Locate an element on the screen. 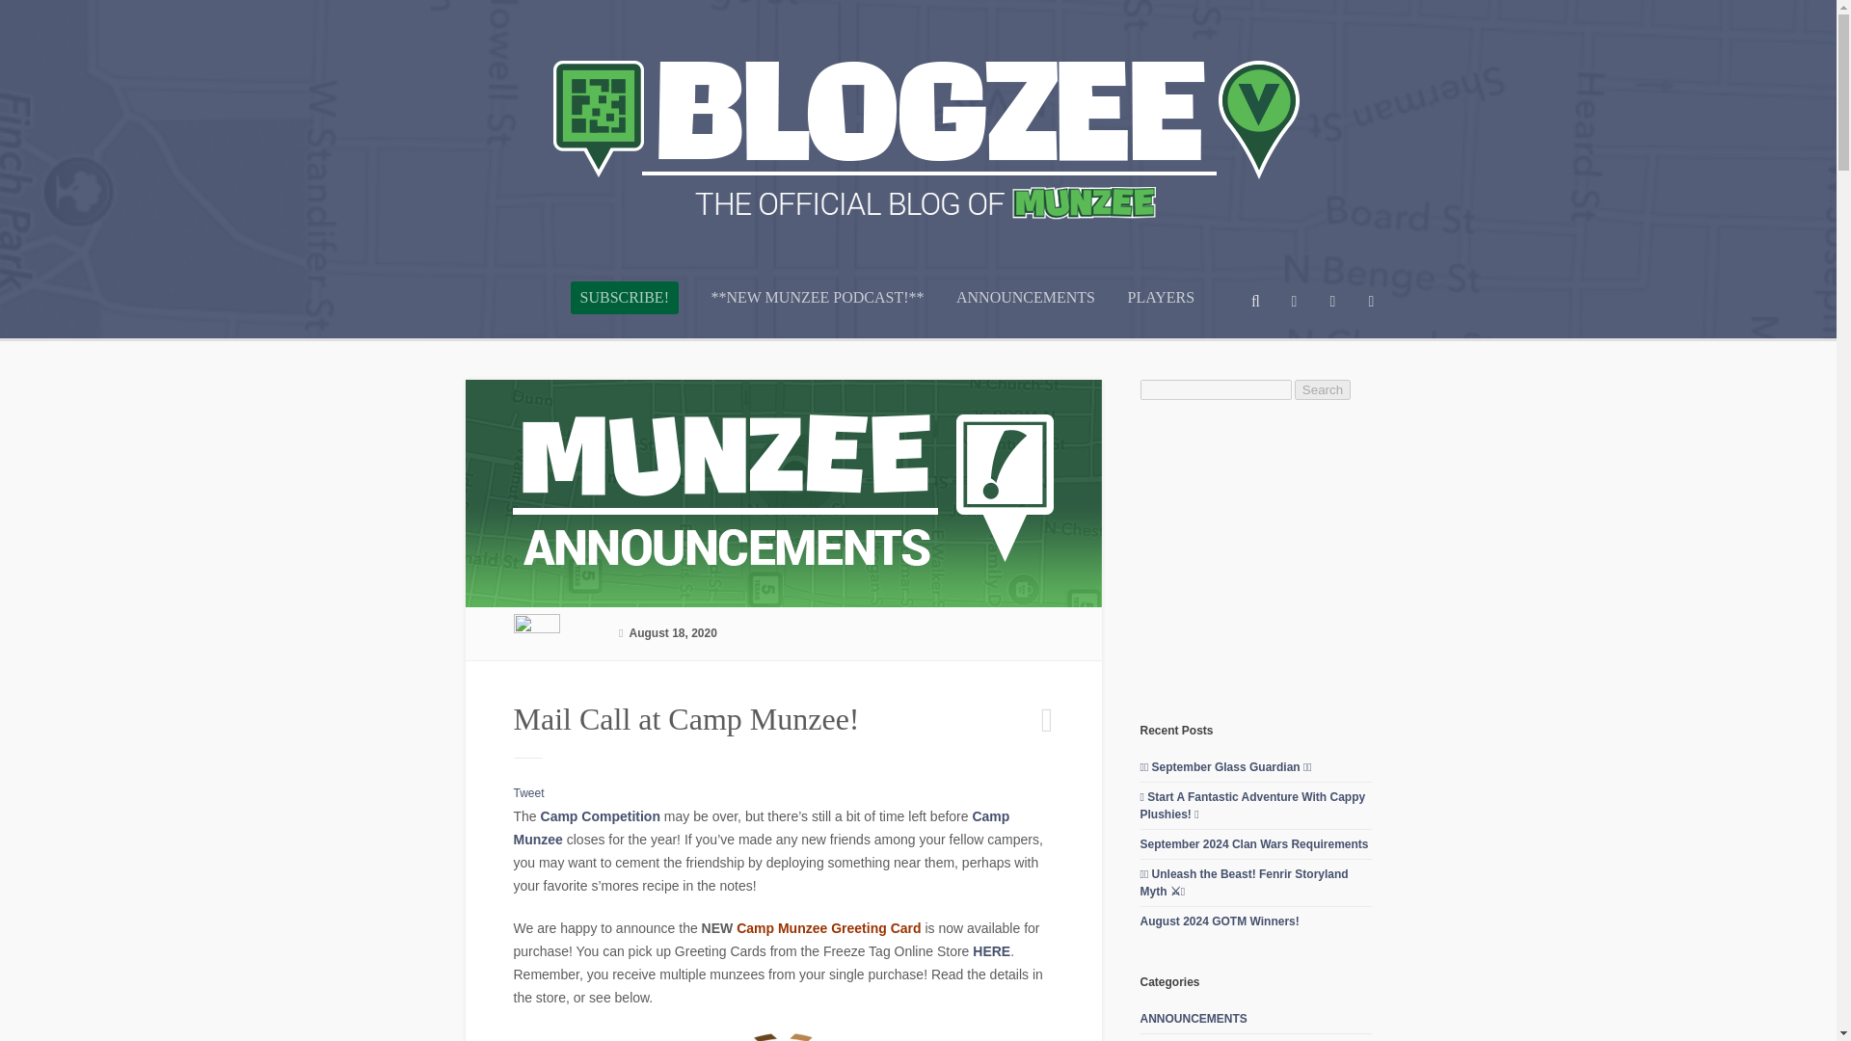 Image resolution: width=1851 pixels, height=1041 pixels. SUBSCRIBE! is located at coordinates (625, 297).